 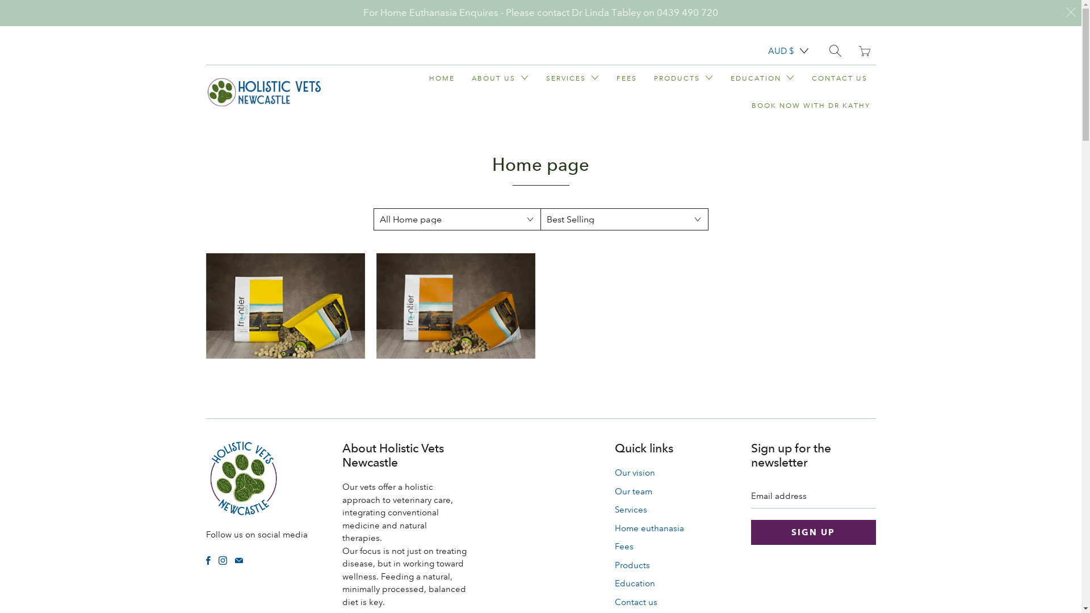 I want to click on BOB, so click(x=789, y=430).